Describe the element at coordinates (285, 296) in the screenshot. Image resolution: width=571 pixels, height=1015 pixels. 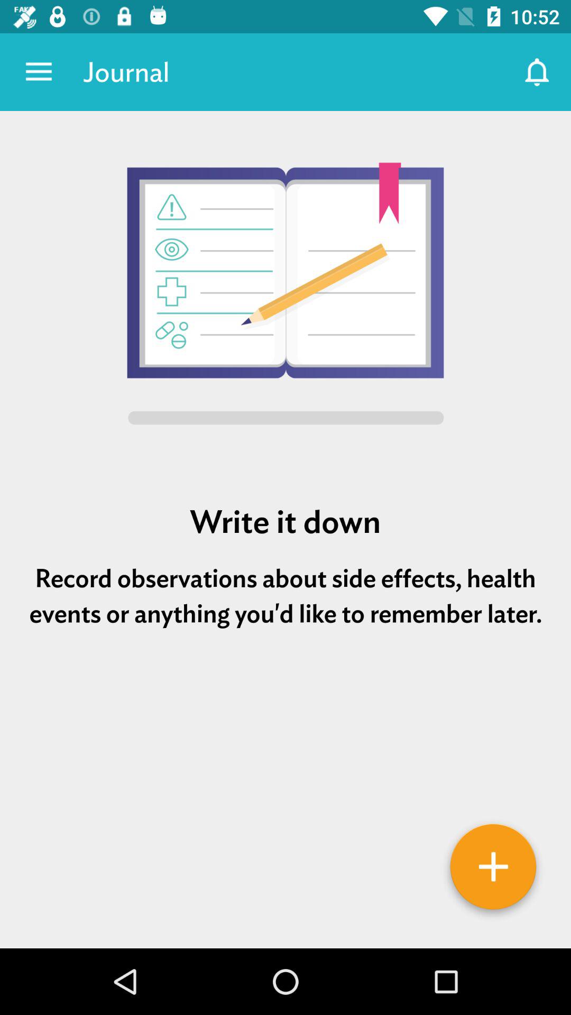
I see `turn on the icon above write it down` at that location.